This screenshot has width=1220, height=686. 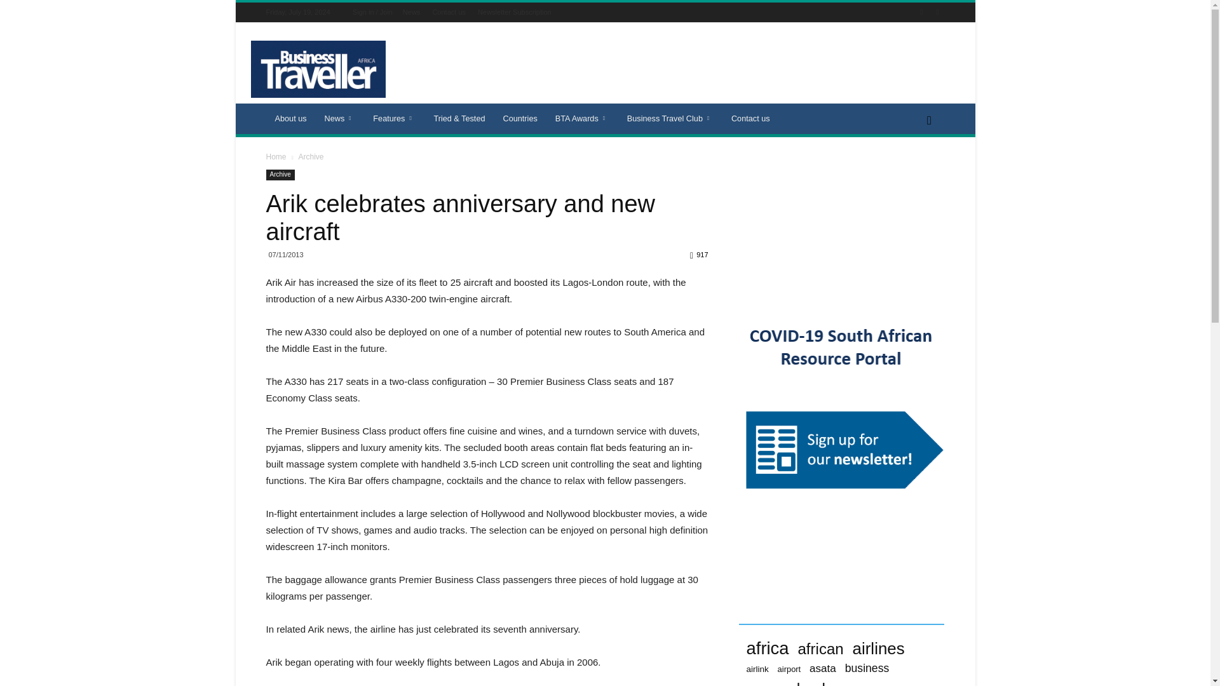 What do you see at coordinates (412, 11) in the screenshot?
I see `News` at bounding box center [412, 11].